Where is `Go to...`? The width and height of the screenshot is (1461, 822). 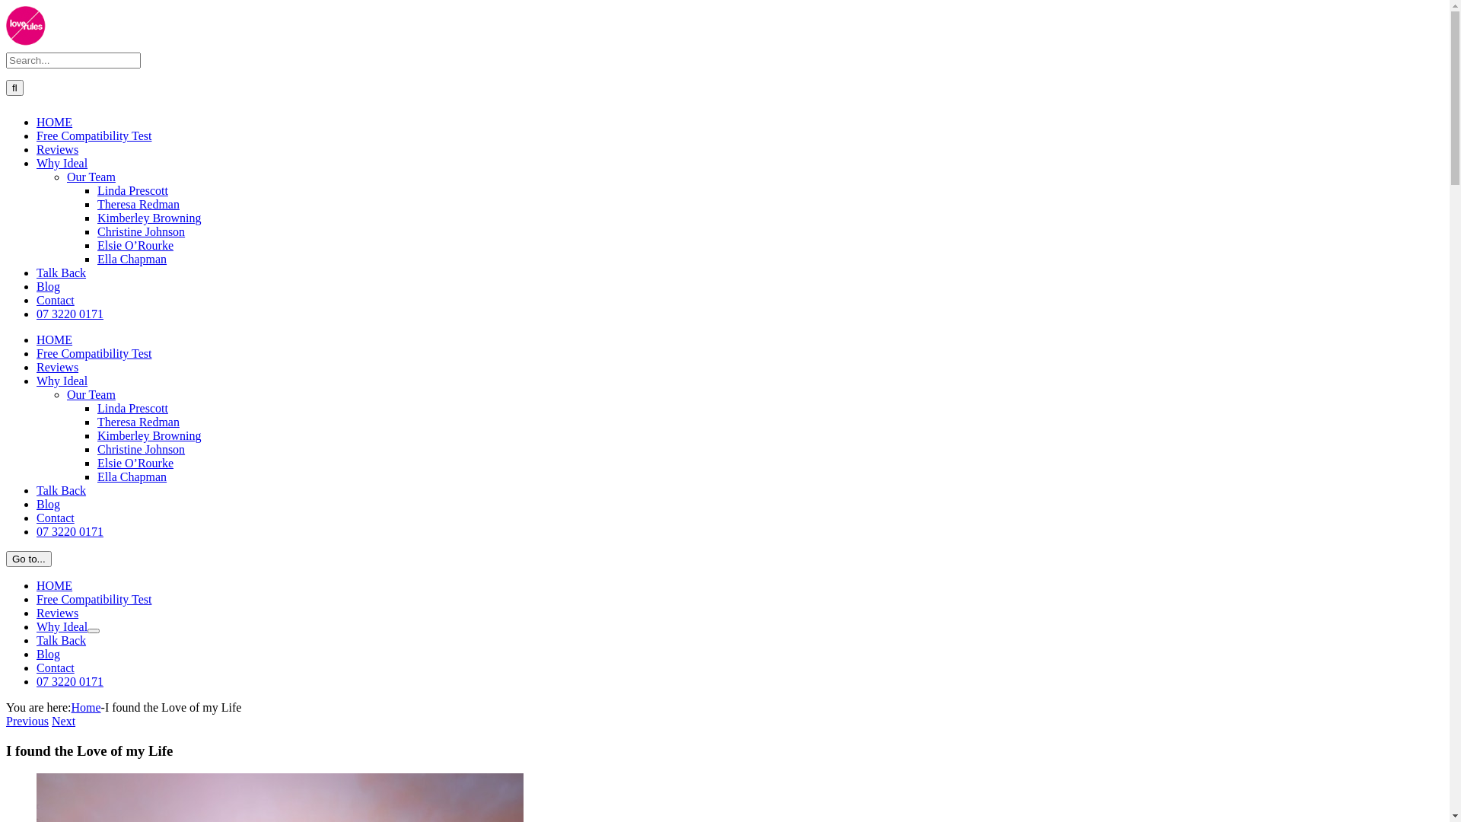 Go to... is located at coordinates (29, 559).